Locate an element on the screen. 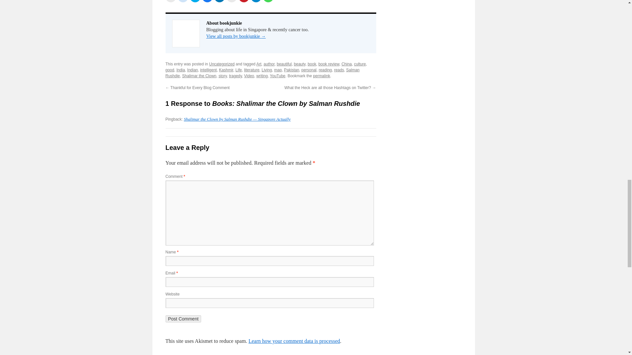 The width and height of the screenshot is (632, 355). China is located at coordinates (346, 64).